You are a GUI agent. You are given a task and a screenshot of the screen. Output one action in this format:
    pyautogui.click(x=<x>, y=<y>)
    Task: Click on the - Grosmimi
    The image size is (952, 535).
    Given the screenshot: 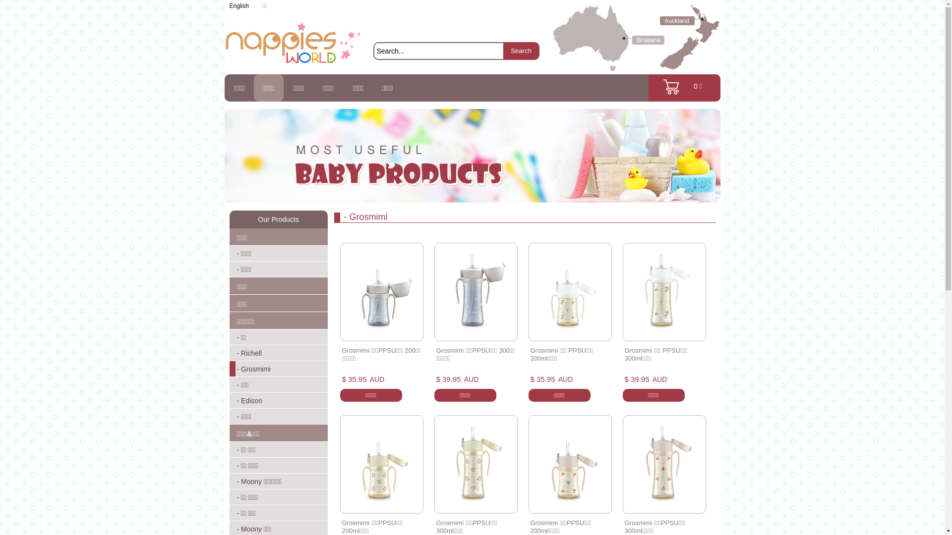 What is the action you would take?
    pyautogui.click(x=278, y=369)
    